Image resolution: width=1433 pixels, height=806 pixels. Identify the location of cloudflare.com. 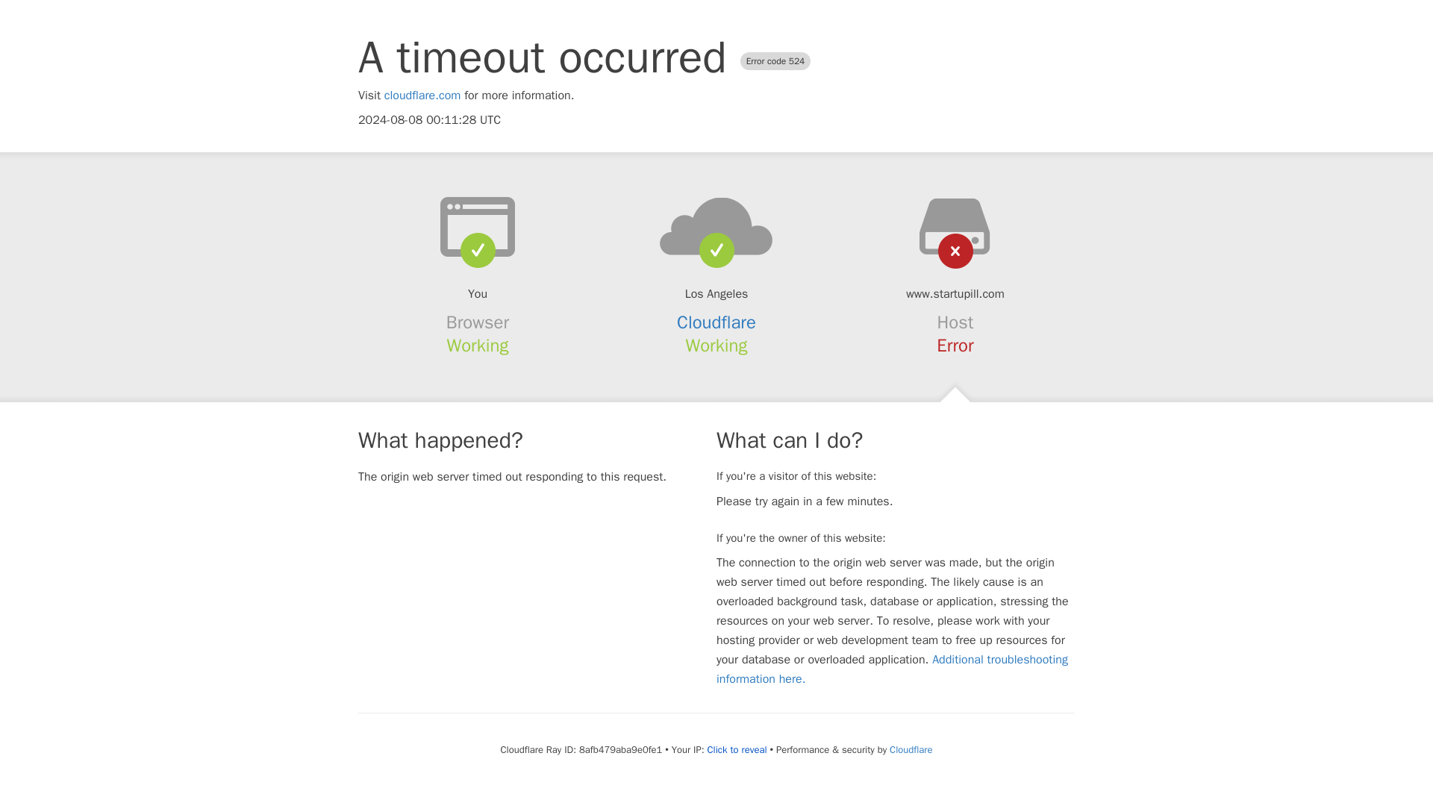
(422, 96).